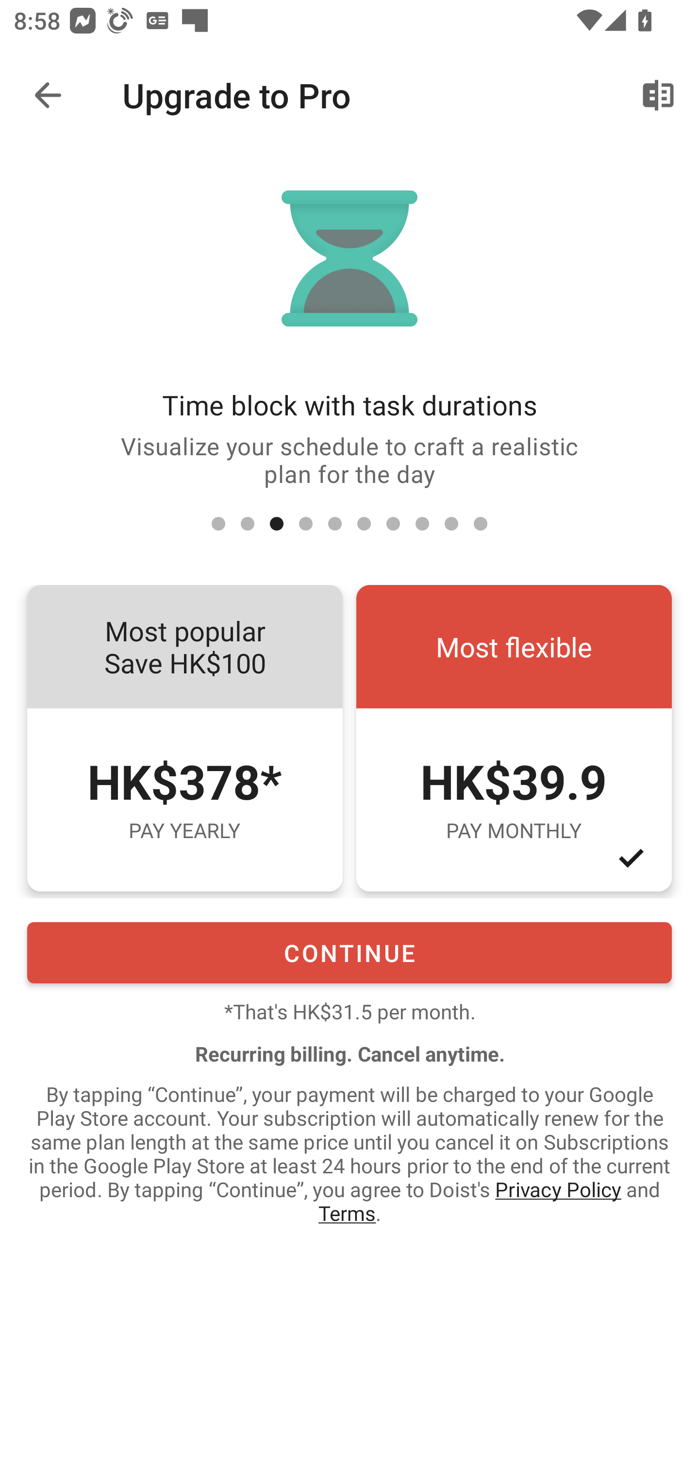  Describe the element at coordinates (48, 95) in the screenshot. I see `Navigate up` at that location.